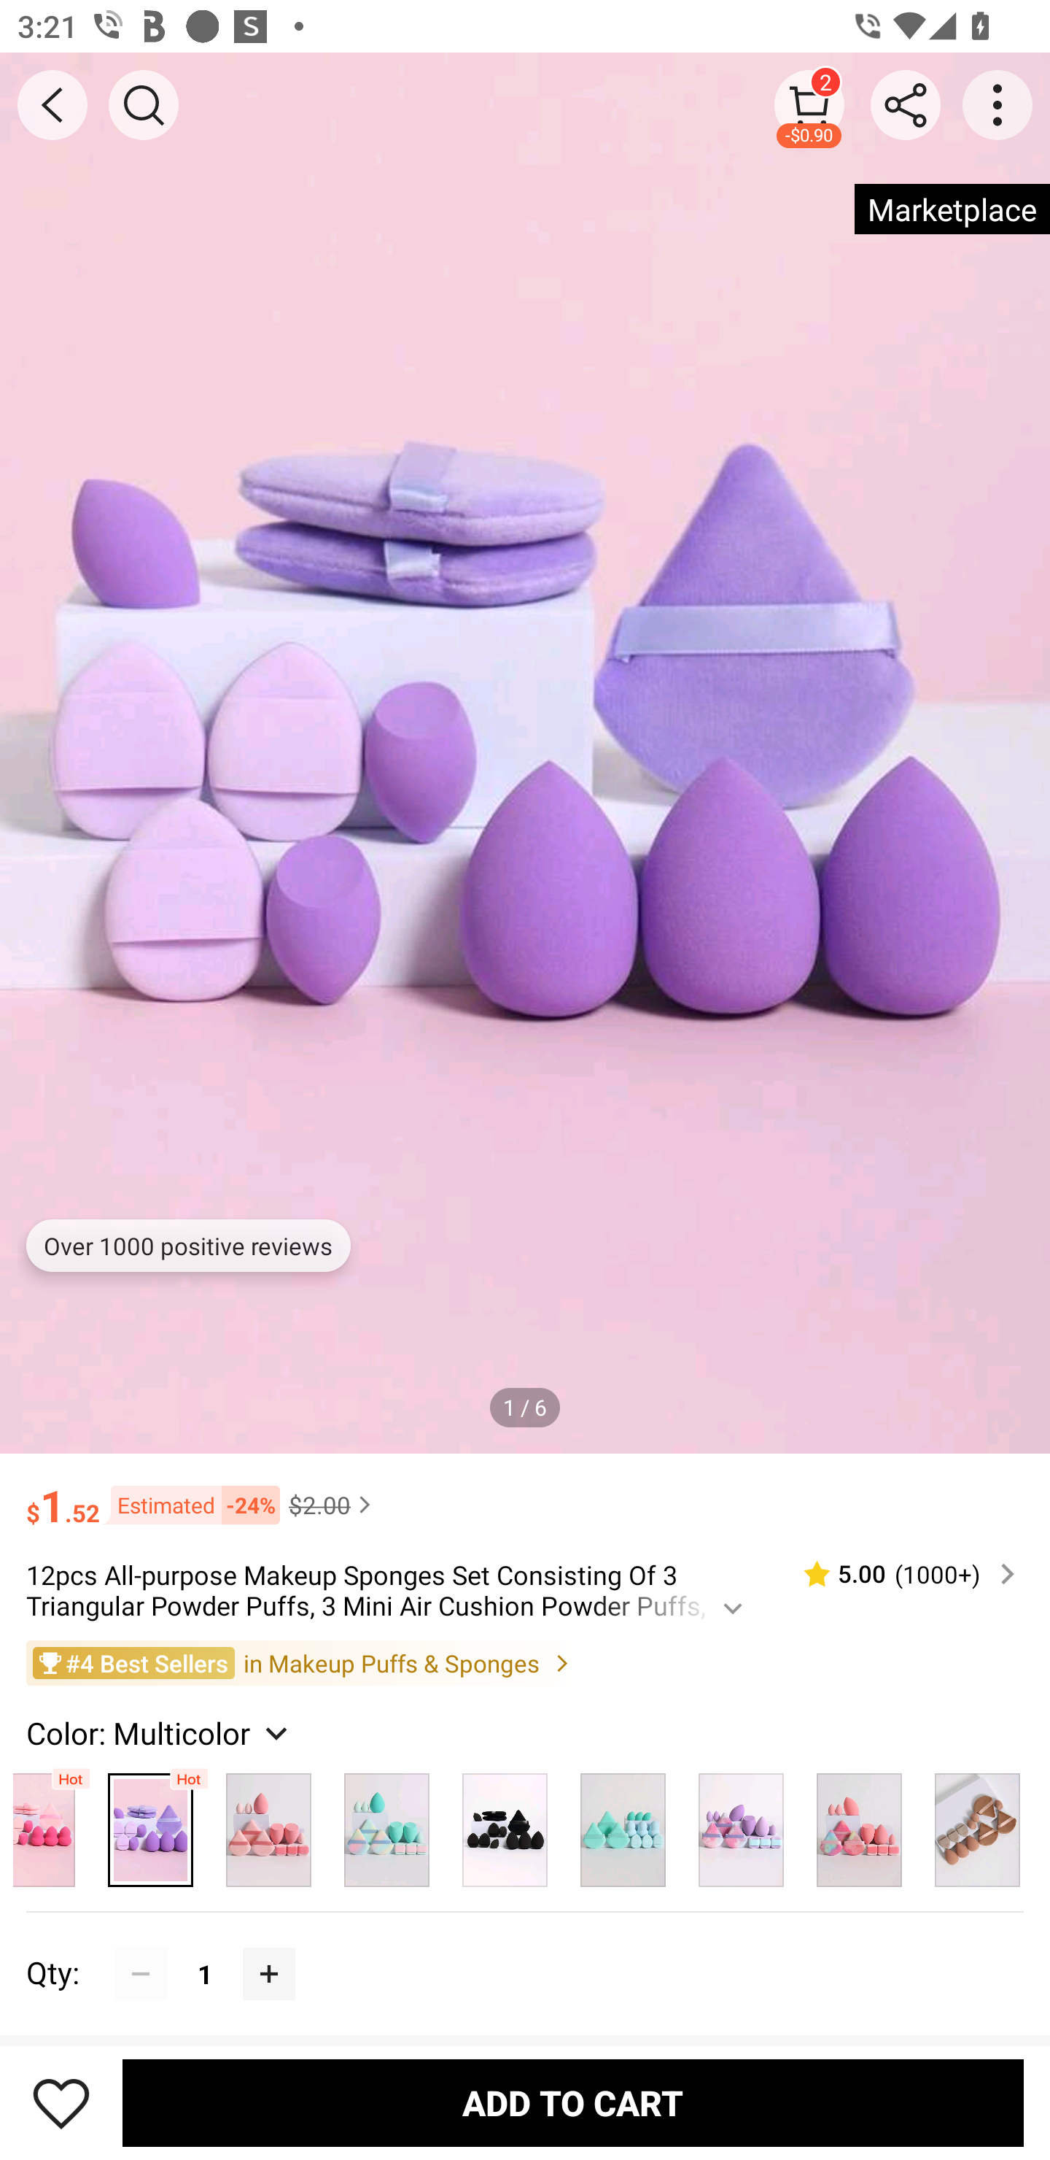 The image size is (1050, 2160). I want to click on Multicolor, so click(151, 1824).